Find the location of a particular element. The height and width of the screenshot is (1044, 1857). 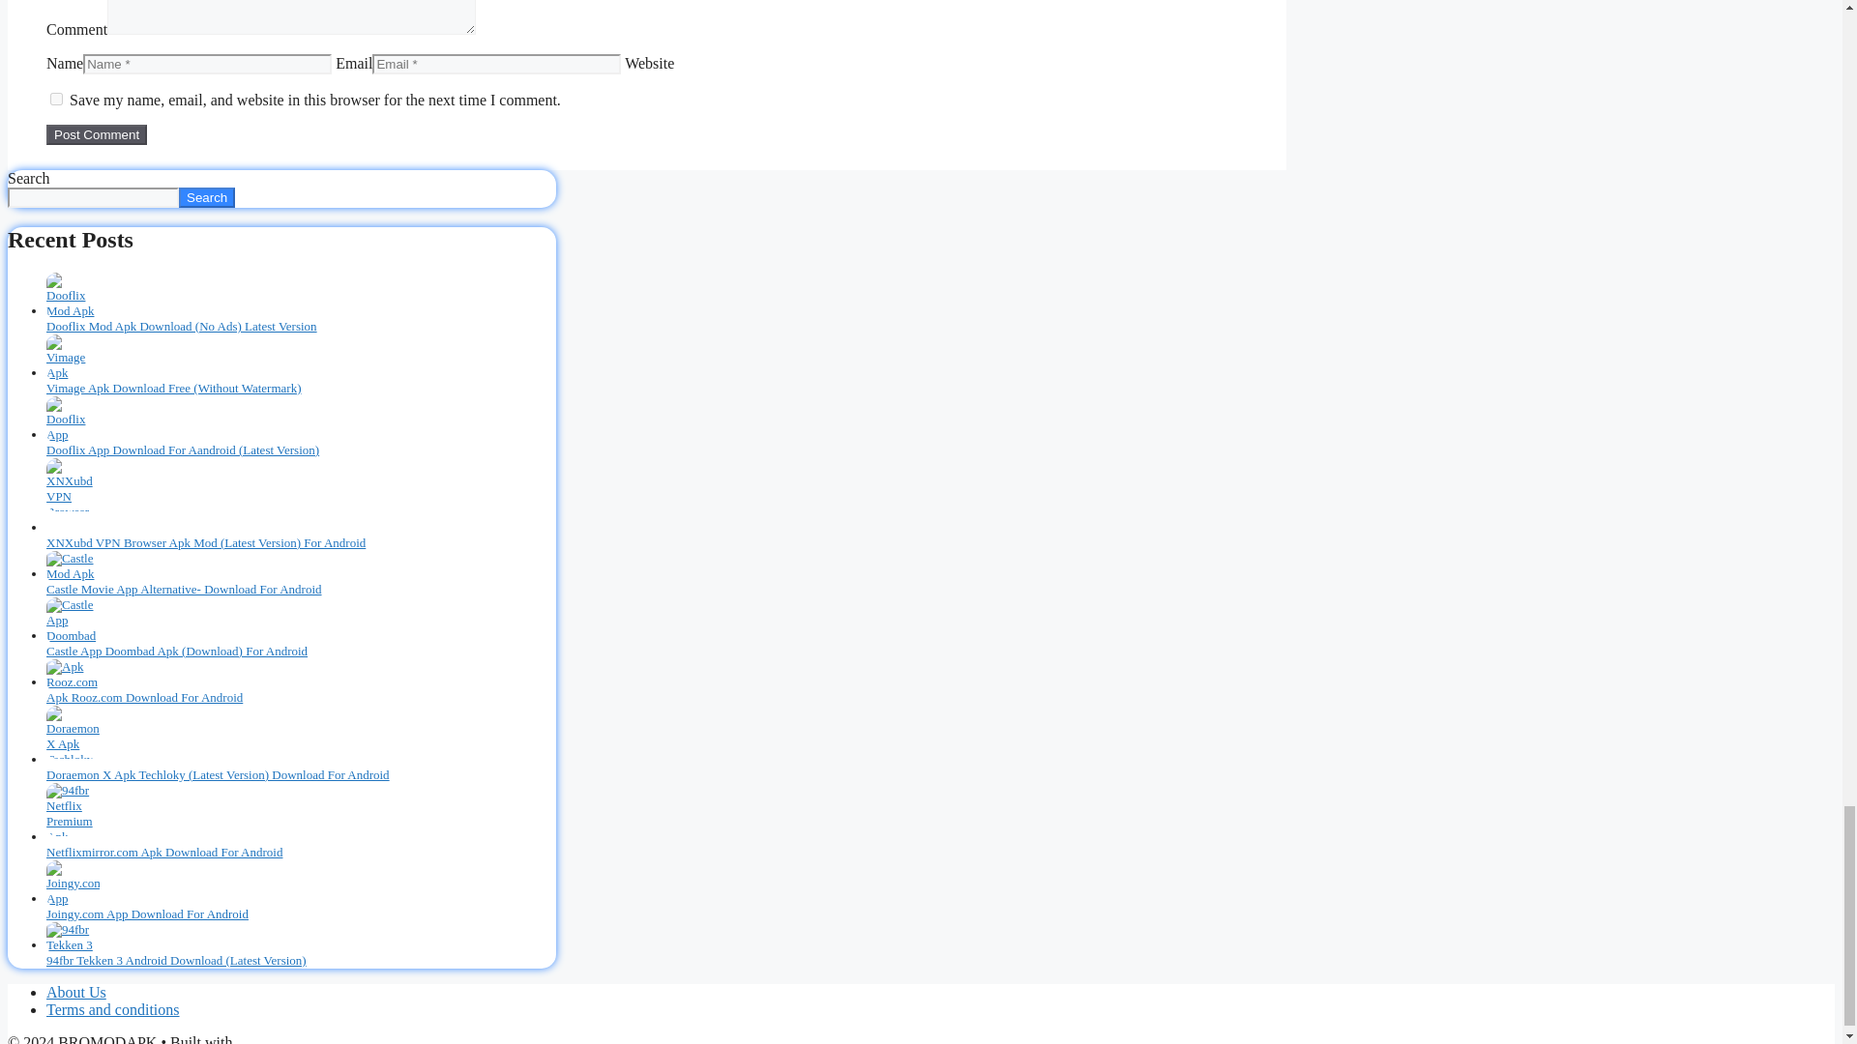

Post Comment is located at coordinates (97, 134).